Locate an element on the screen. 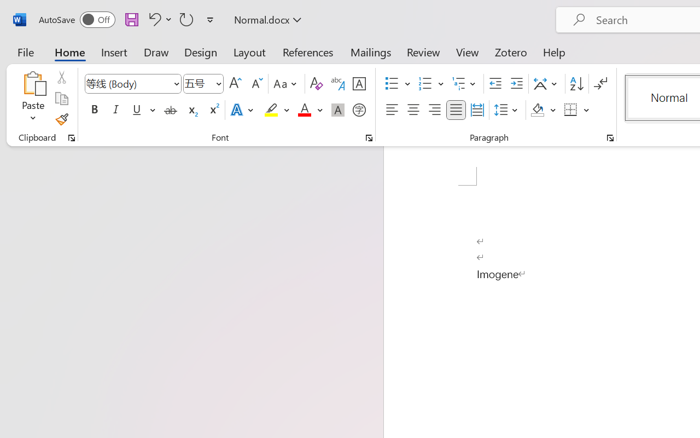  Paragraph... is located at coordinates (610, 138).